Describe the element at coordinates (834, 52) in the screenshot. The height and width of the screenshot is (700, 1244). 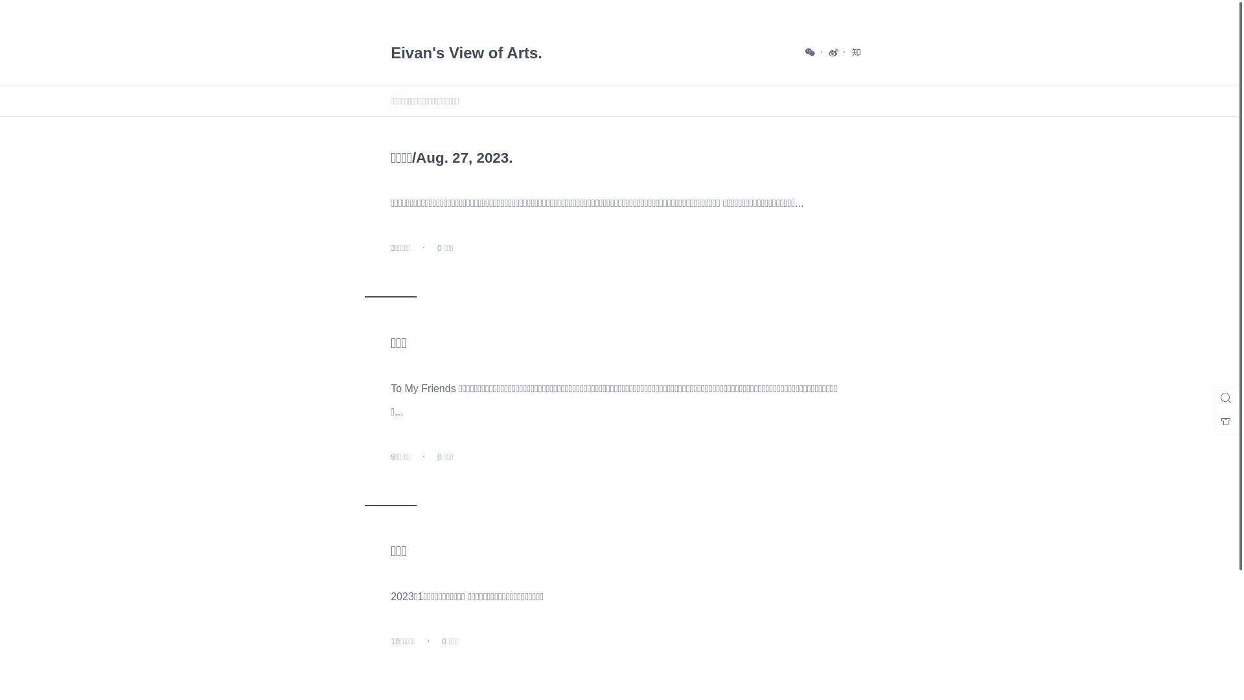
I see `Weibo` at that location.